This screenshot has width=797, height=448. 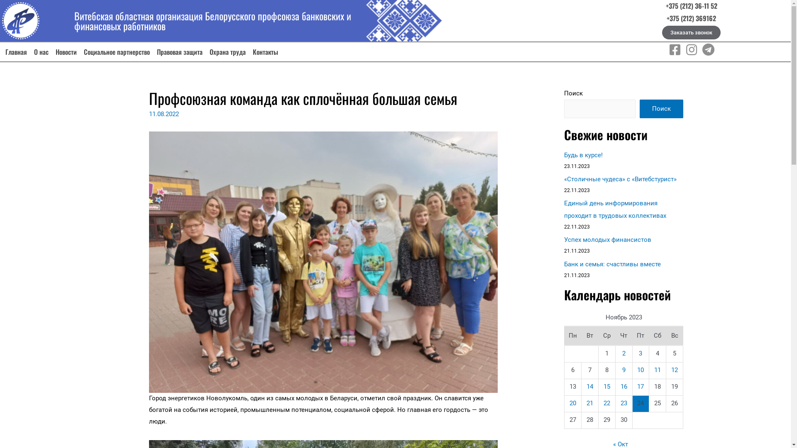 What do you see at coordinates (590, 387) in the screenshot?
I see `14` at bounding box center [590, 387].